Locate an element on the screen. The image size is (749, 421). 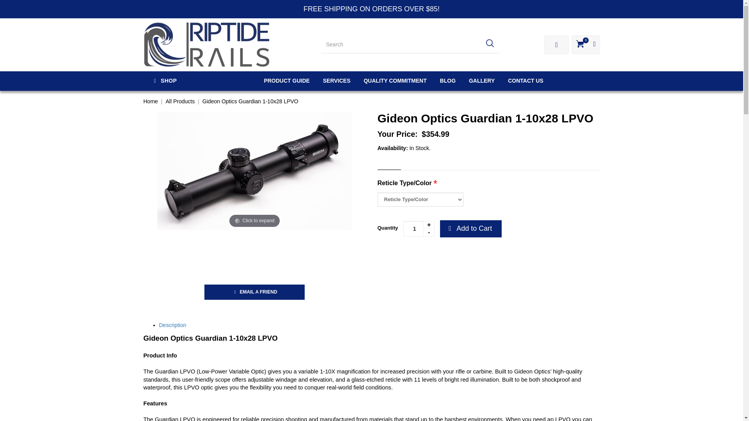
1 is located at coordinates (419, 228).